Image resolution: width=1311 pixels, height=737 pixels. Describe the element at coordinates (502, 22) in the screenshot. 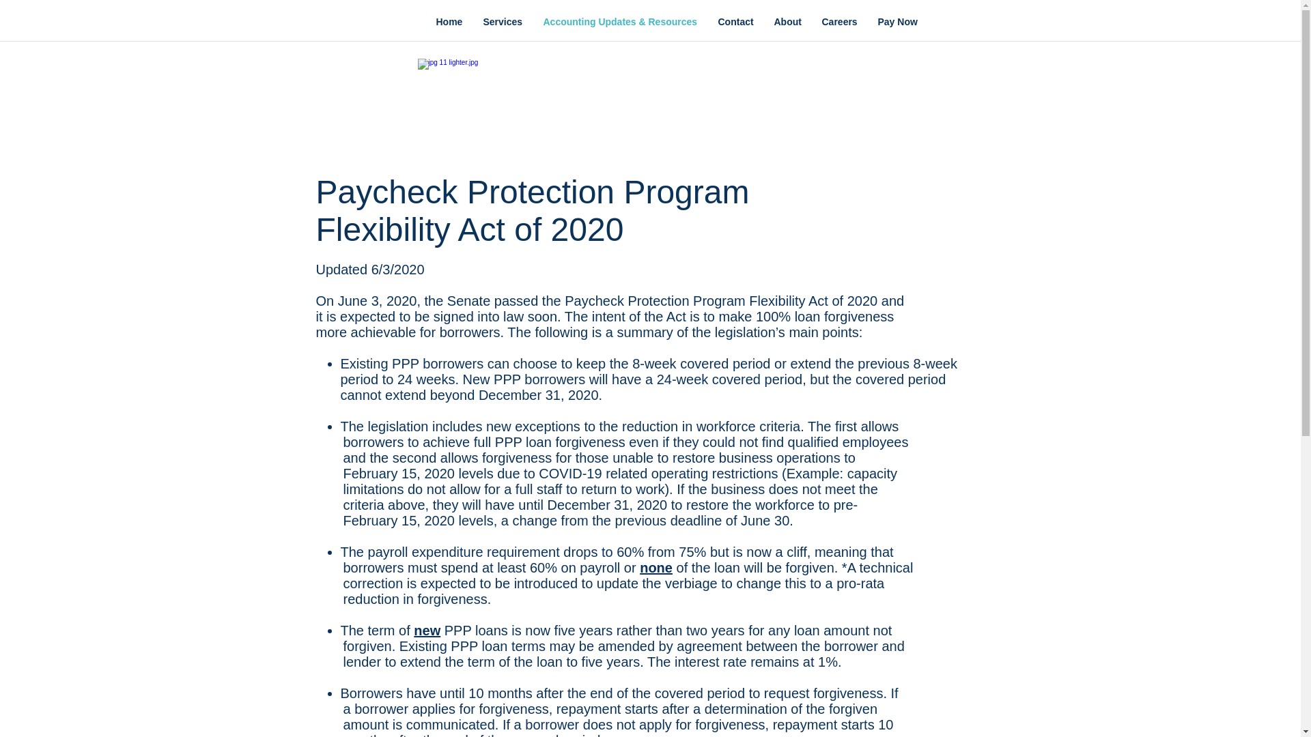

I see `Services` at that location.